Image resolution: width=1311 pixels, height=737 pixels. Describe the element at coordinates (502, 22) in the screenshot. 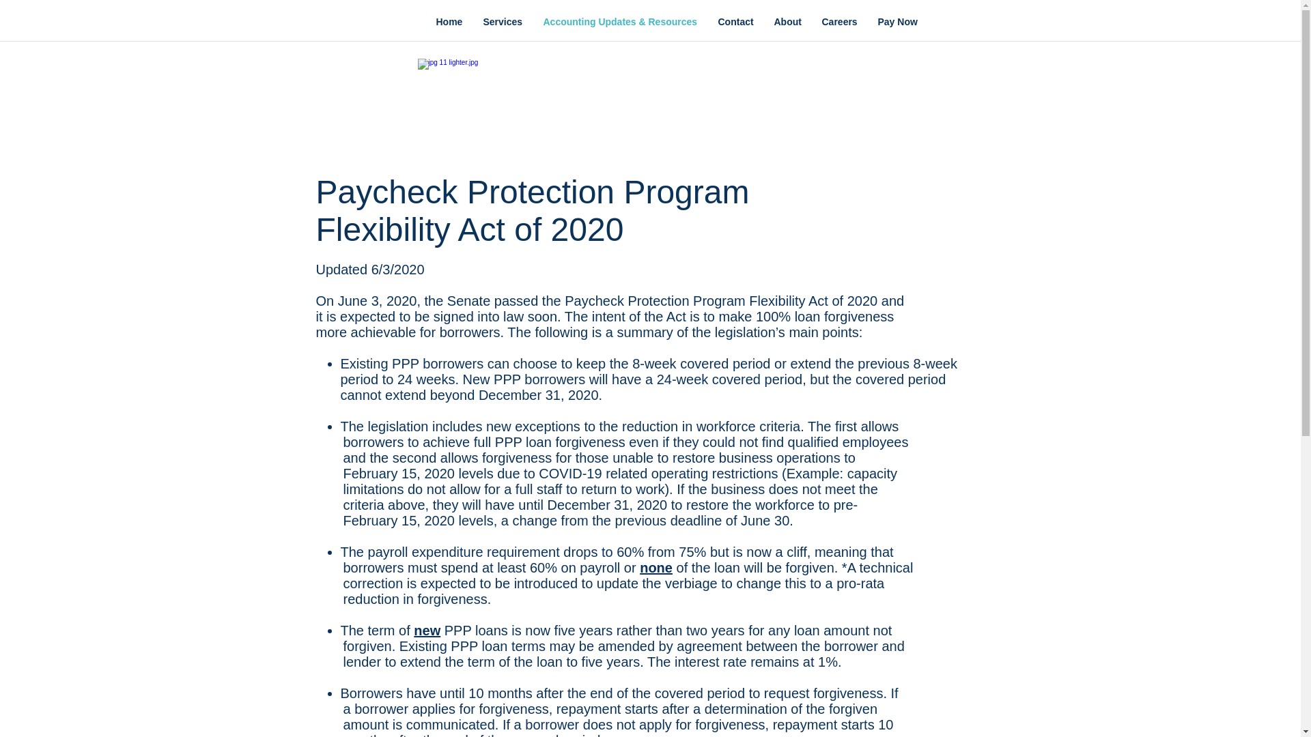

I see `Services` at that location.